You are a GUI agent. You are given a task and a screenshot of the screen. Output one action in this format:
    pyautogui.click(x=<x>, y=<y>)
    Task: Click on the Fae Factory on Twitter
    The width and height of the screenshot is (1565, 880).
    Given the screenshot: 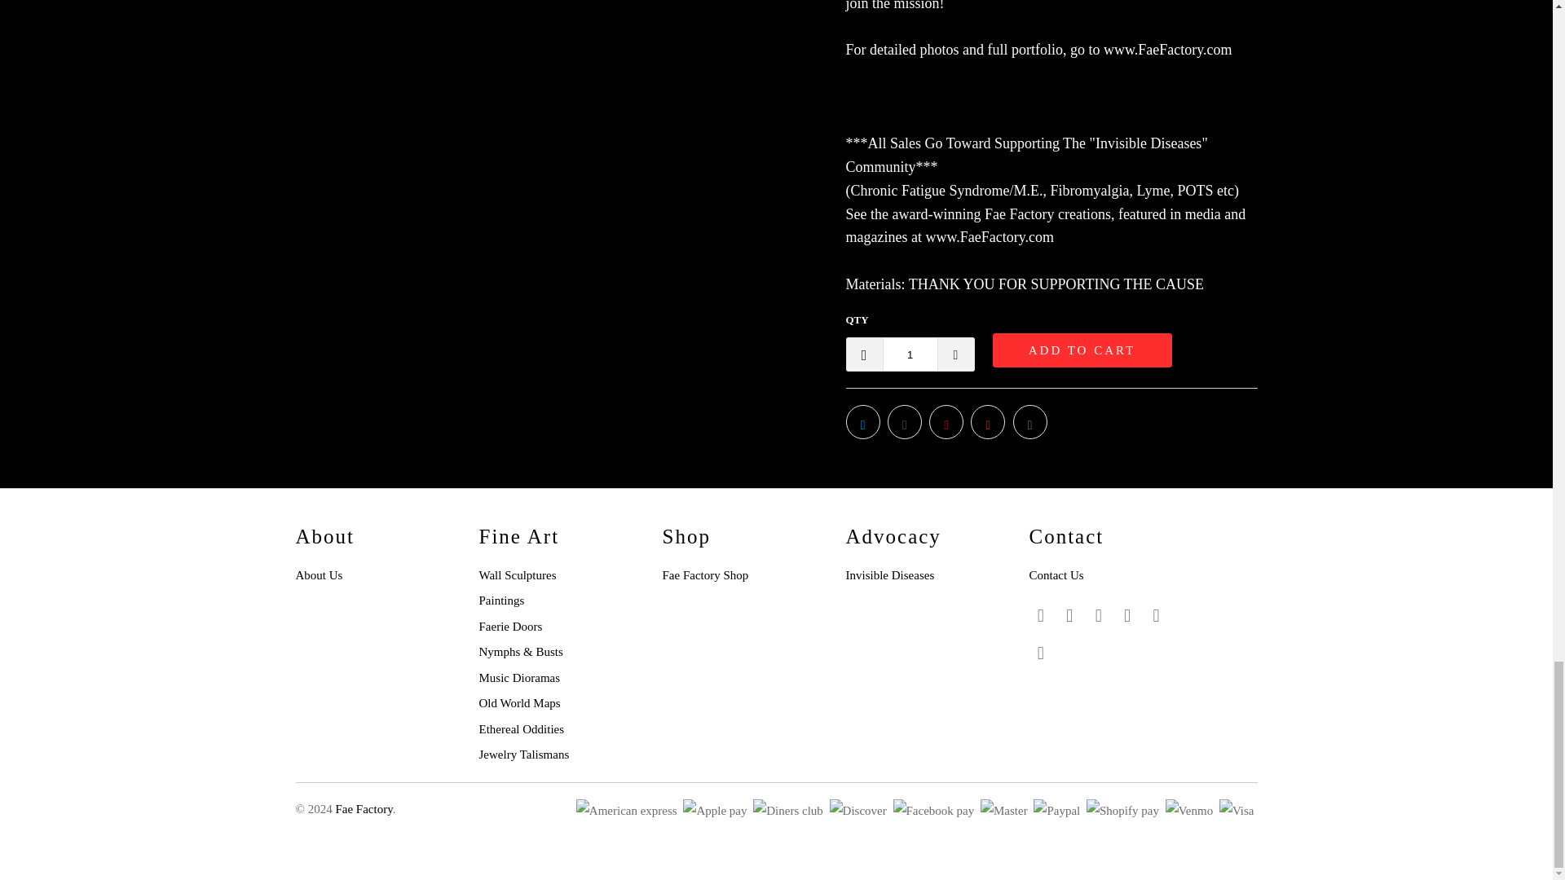 What is the action you would take?
    pyautogui.click(x=1040, y=616)
    